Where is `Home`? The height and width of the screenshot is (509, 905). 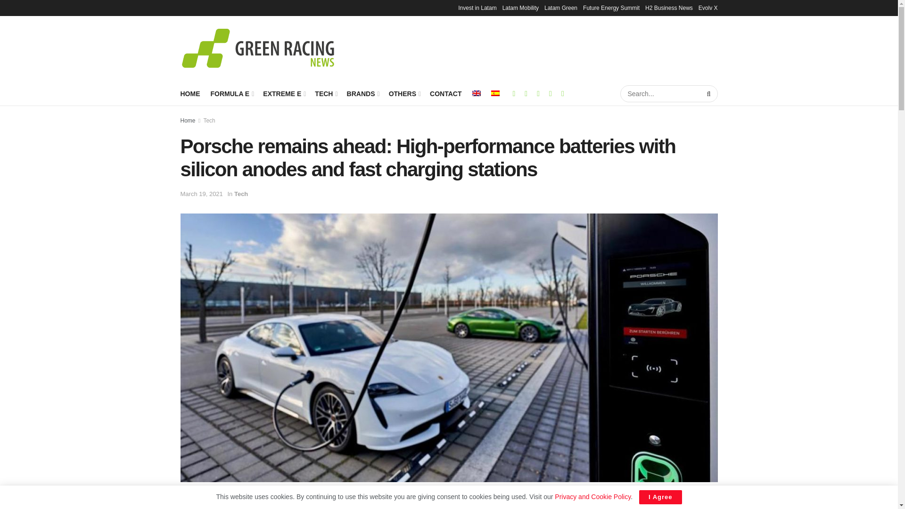
Home is located at coordinates (188, 121).